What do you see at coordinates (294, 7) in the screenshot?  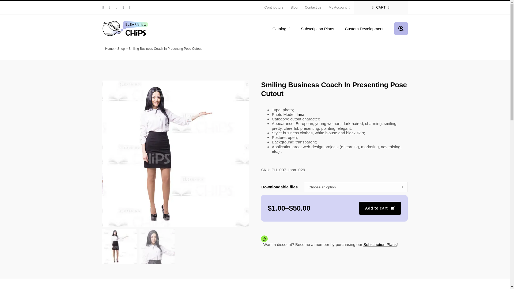 I see `Blog` at bounding box center [294, 7].